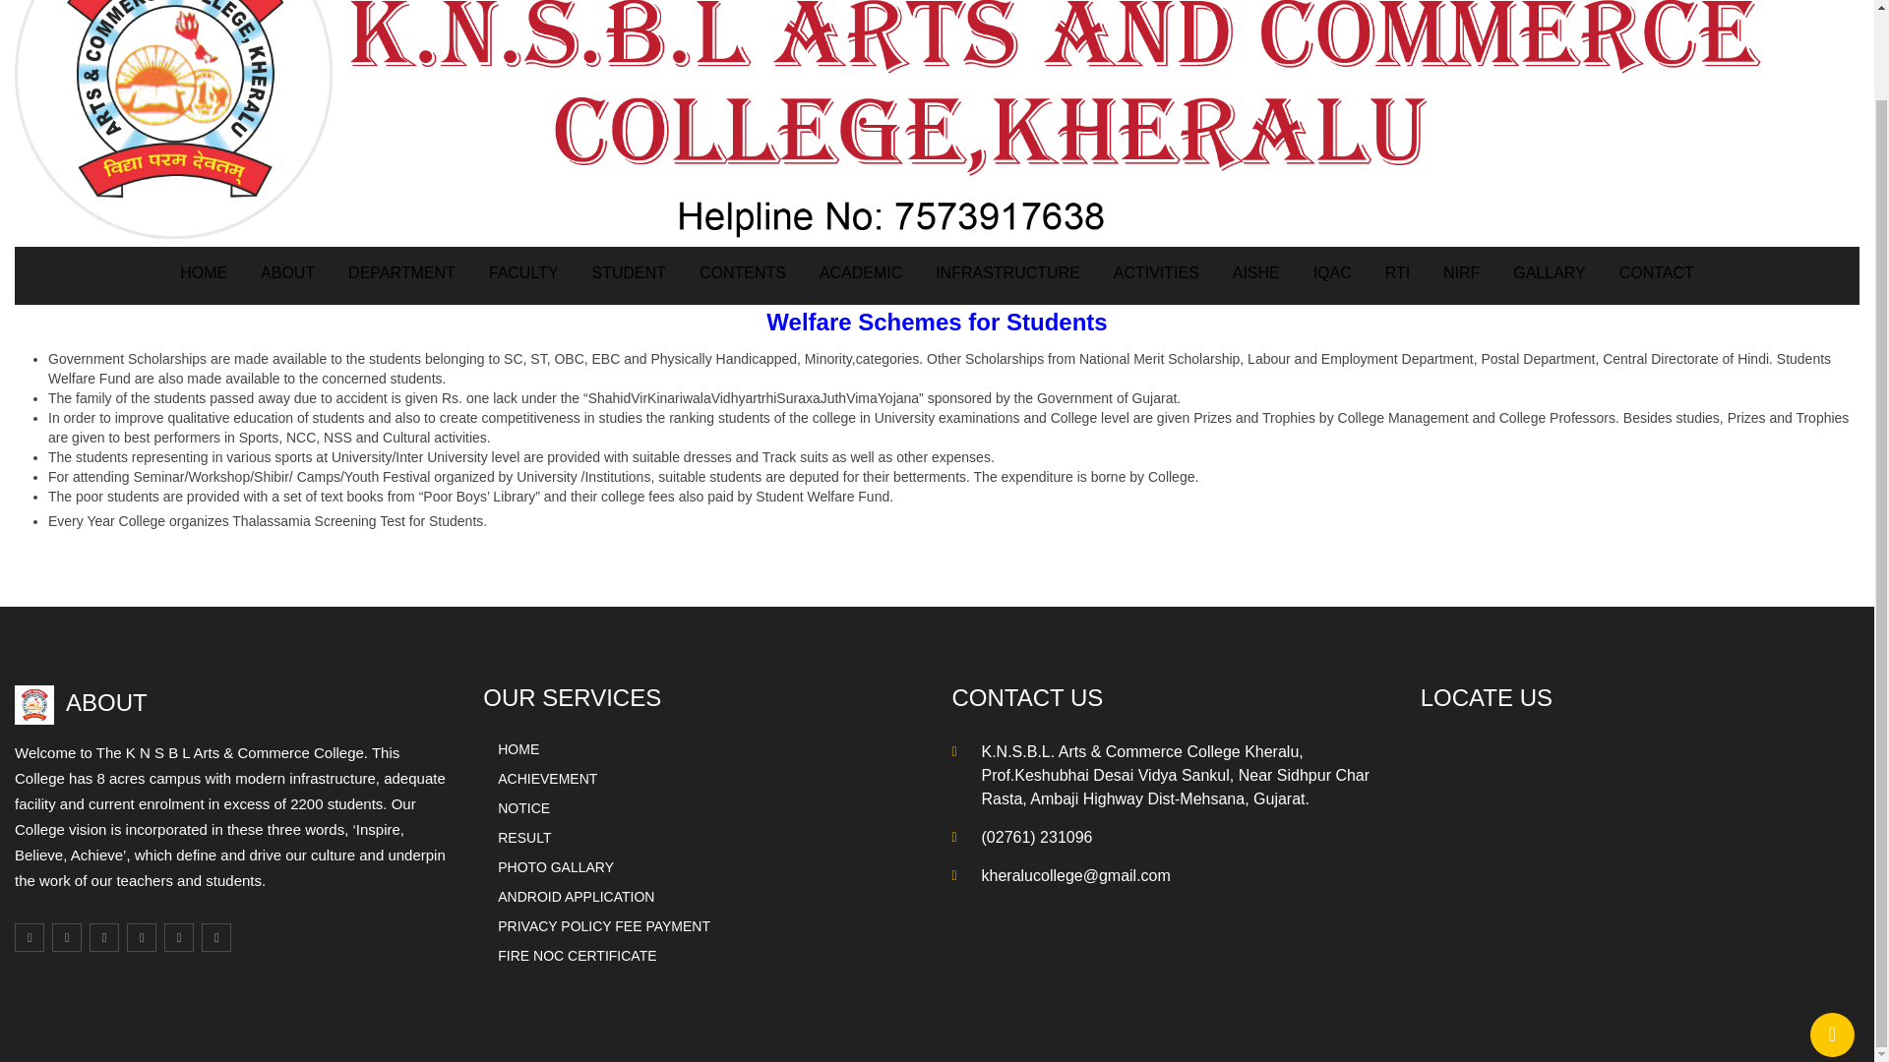  I want to click on HOME, so click(203, 282).